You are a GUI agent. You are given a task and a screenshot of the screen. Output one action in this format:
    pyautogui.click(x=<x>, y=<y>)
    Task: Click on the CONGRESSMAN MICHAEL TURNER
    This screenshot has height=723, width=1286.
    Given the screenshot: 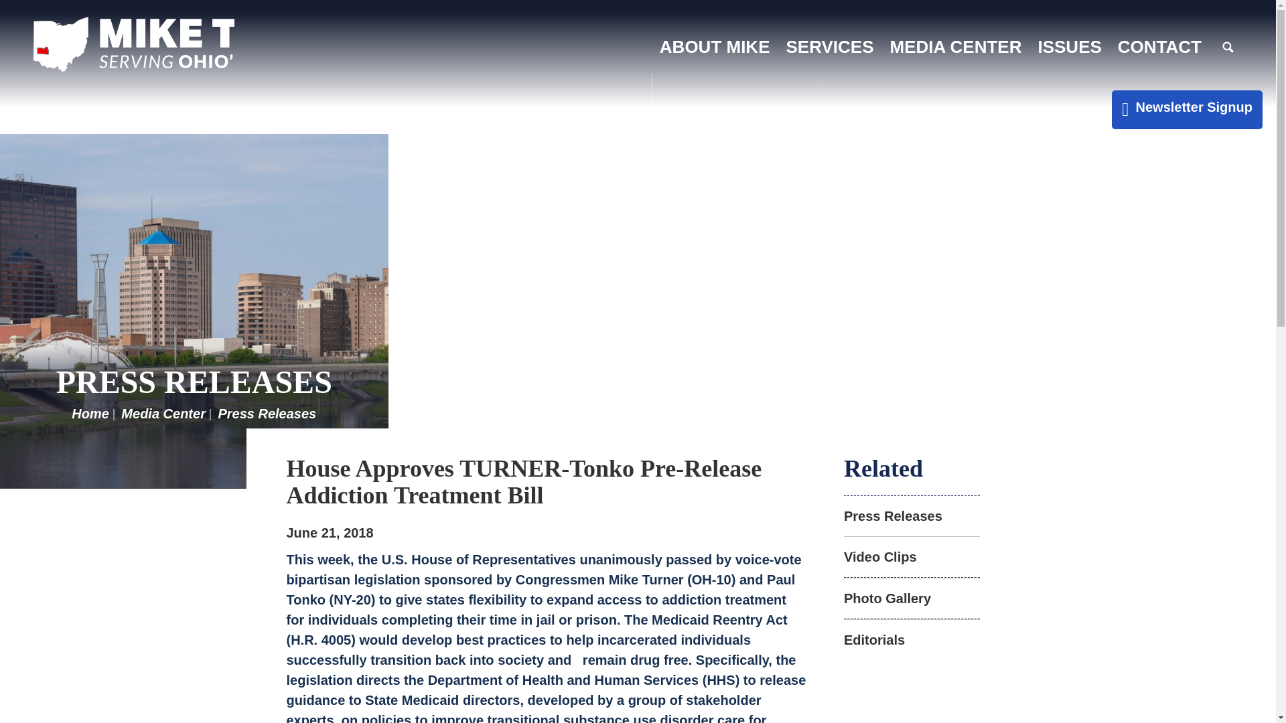 What is the action you would take?
    pyautogui.click(x=133, y=44)
    